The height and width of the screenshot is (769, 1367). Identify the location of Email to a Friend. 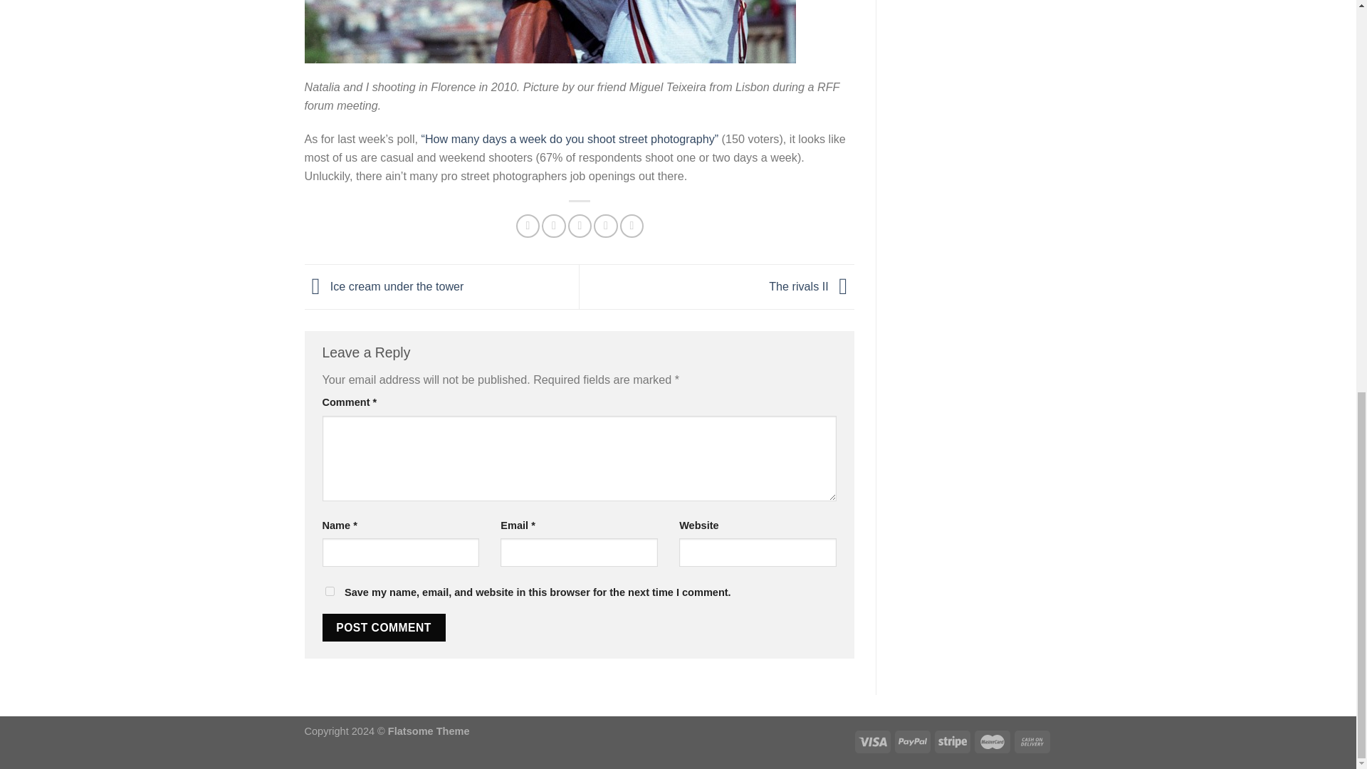
(580, 226).